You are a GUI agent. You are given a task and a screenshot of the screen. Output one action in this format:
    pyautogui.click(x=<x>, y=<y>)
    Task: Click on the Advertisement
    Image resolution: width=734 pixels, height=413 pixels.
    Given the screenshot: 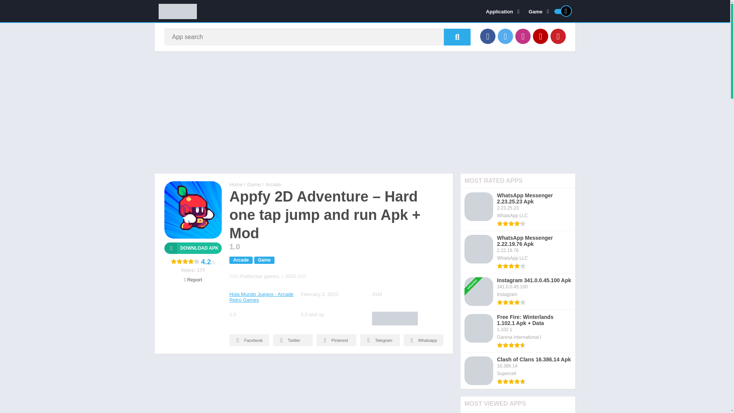 What is the action you would take?
    pyautogui.click(x=304, y=387)
    